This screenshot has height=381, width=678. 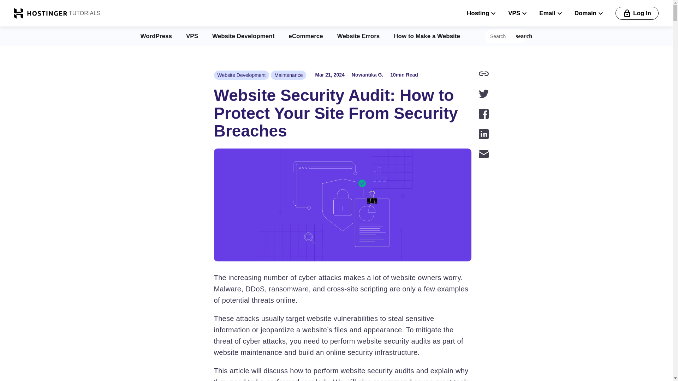 I want to click on Log In, so click(x=637, y=13).